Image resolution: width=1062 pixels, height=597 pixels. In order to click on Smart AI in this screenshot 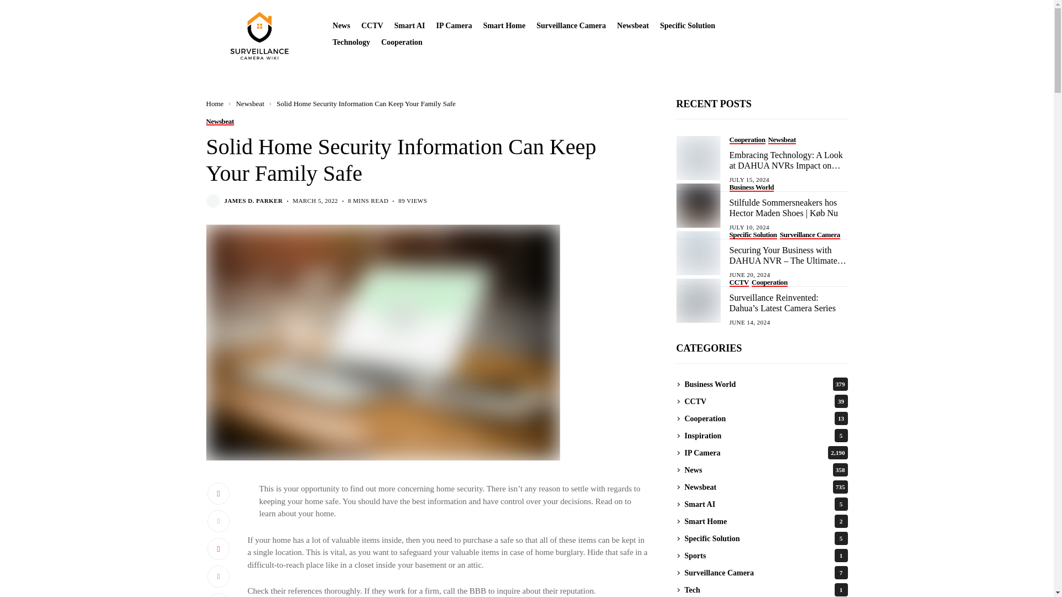, I will do `click(409, 25)`.